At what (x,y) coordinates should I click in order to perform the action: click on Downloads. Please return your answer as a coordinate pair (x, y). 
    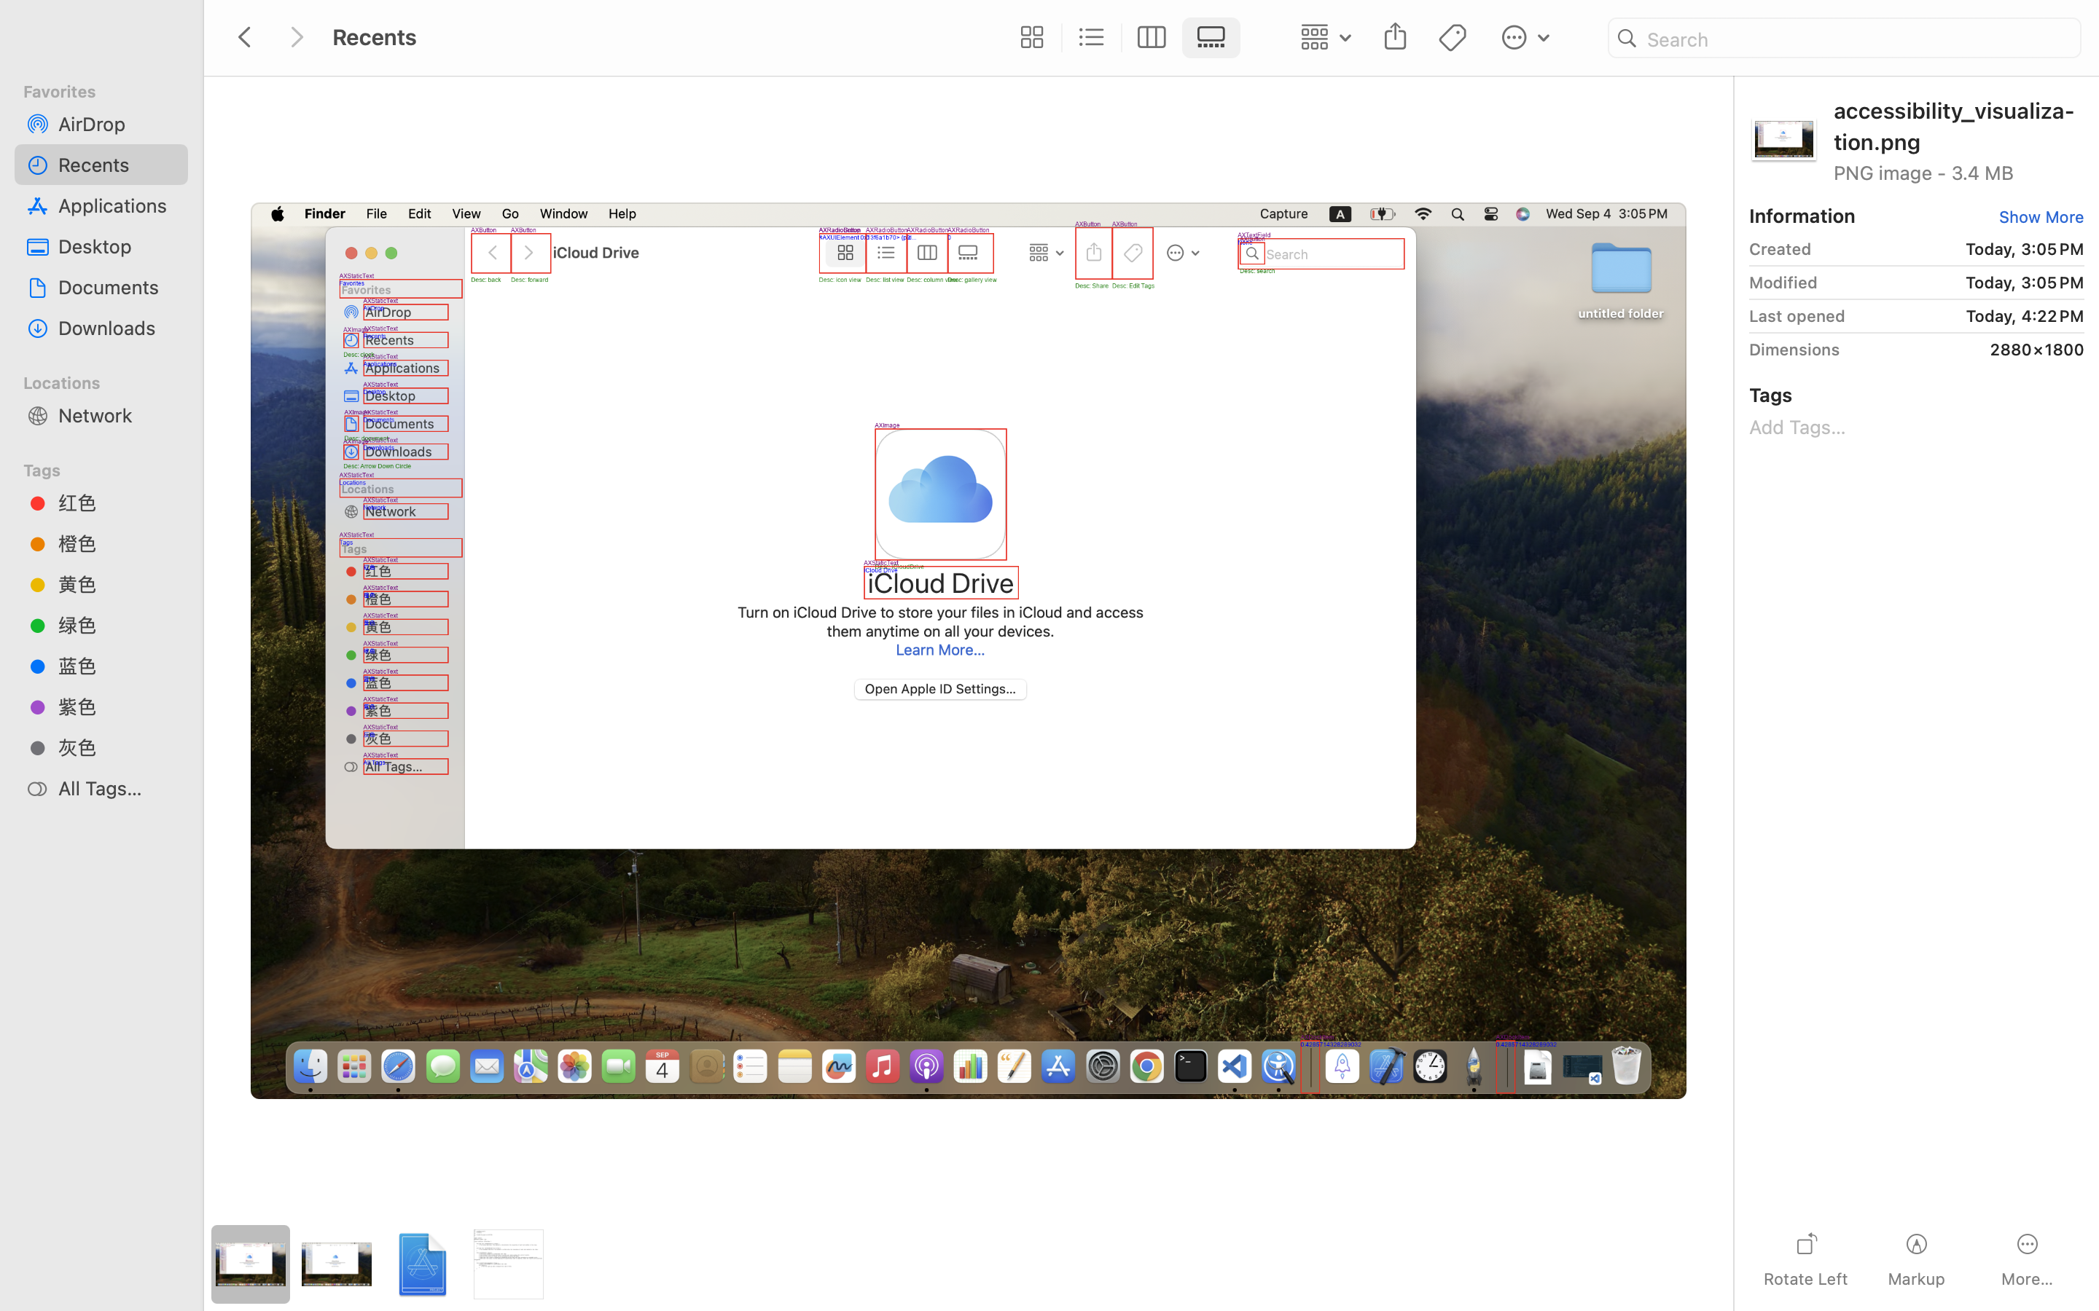
    Looking at the image, I should click on (117, 328).